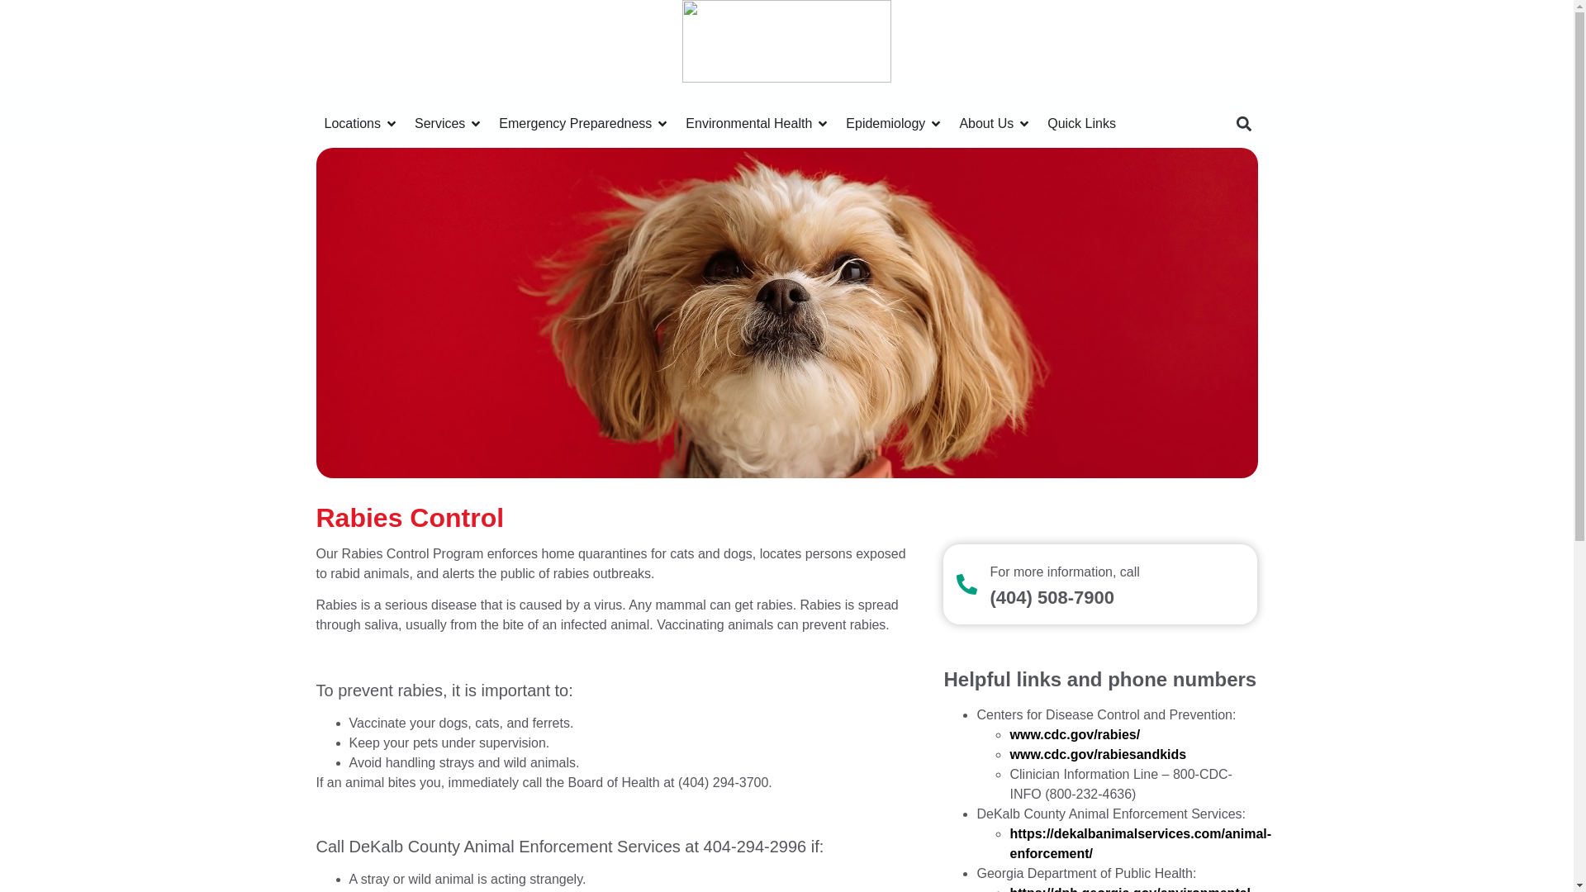  What do you see at coordinates (1158, 121) in the screenshot?
I see `Spanish` at bounding box center [1158, 121].